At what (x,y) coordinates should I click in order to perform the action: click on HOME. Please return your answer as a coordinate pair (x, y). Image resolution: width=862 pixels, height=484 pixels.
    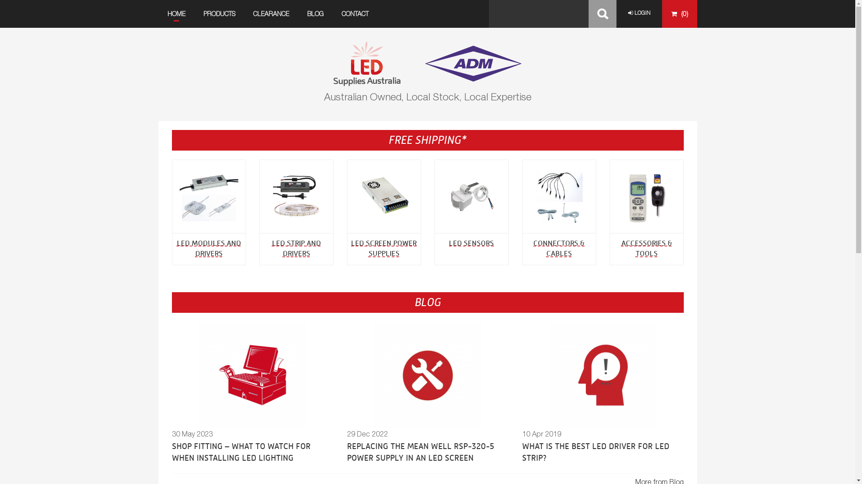
    Looking at the image, I should click on (176, 14).